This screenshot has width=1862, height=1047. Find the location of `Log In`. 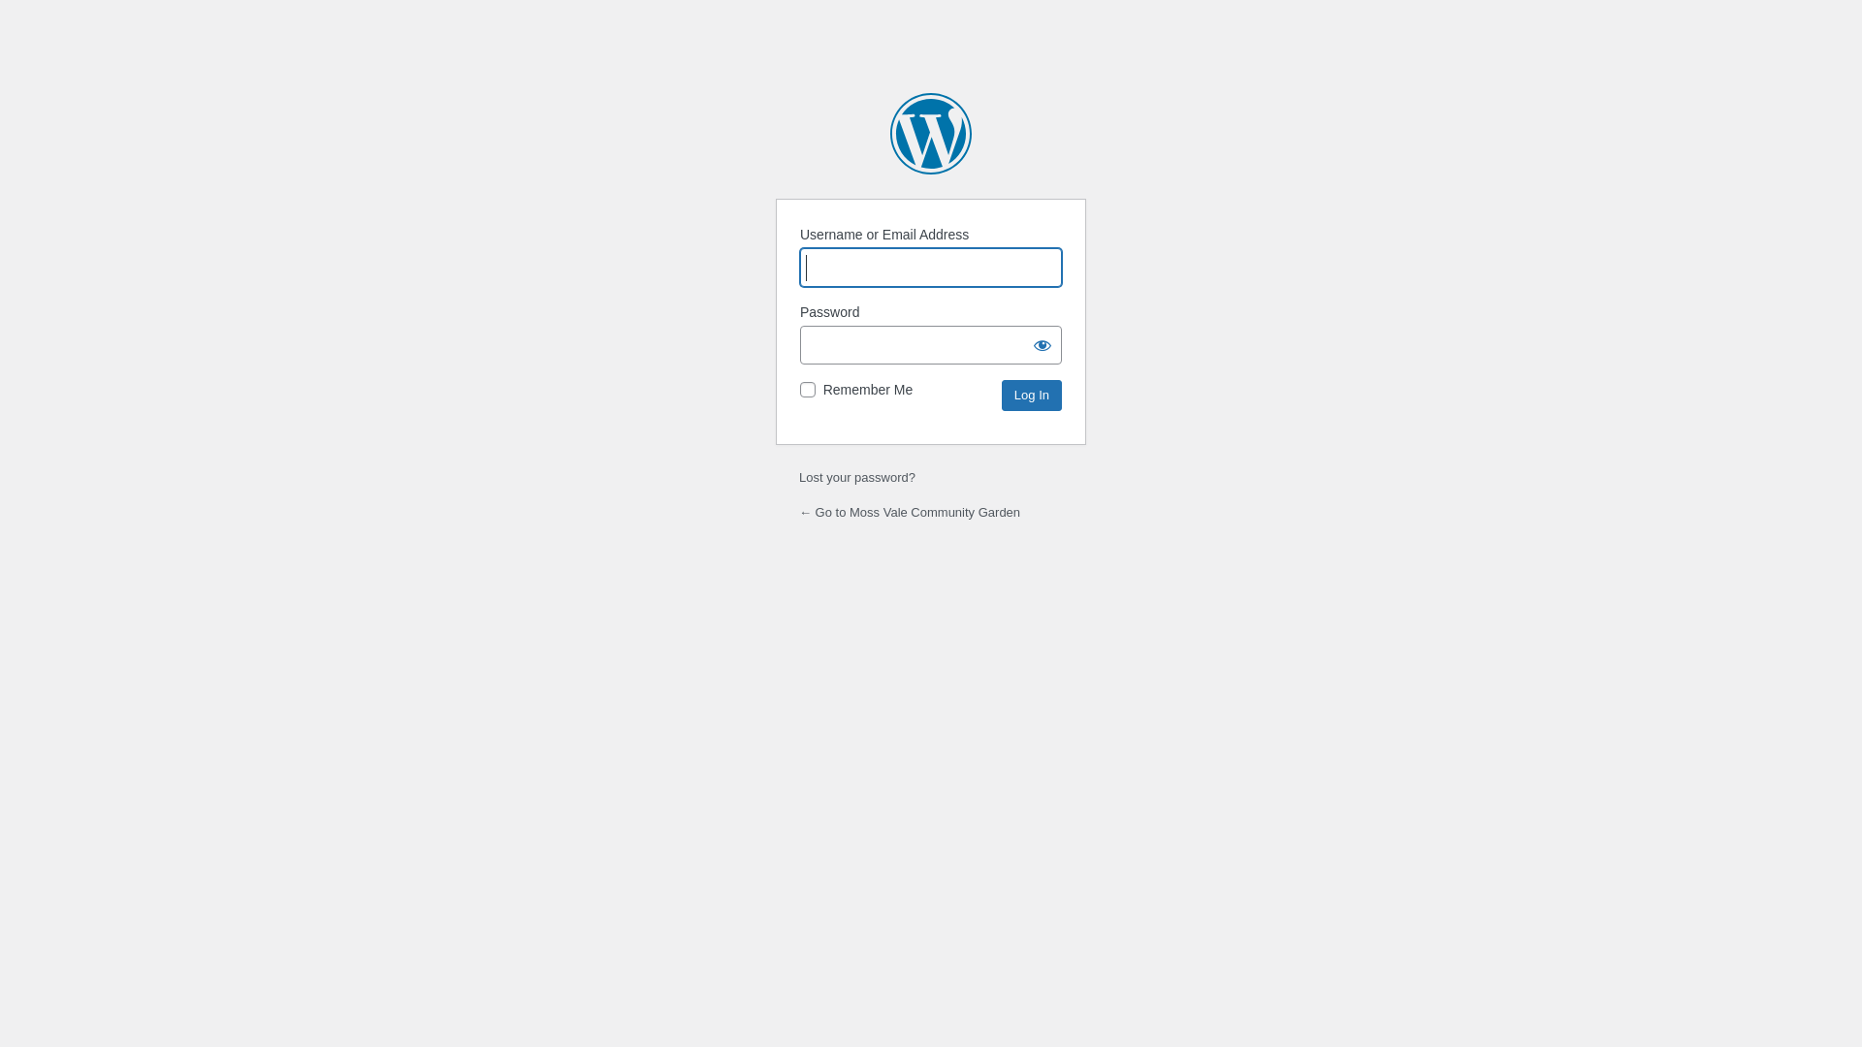

Log In is located at coordinates (1032, 396).